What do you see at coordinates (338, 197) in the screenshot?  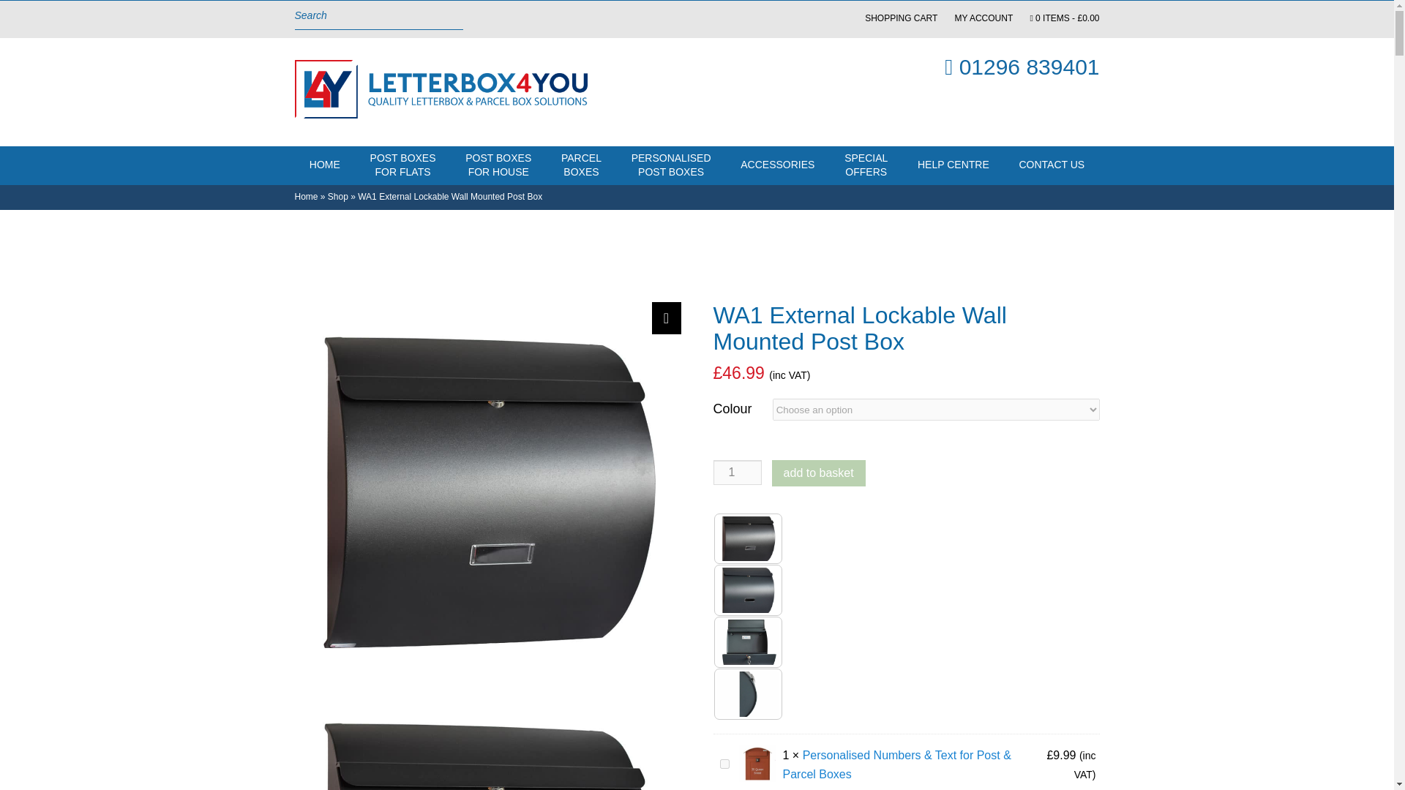 I see `MY ACCOUNT` at bounding box center [338, 197].